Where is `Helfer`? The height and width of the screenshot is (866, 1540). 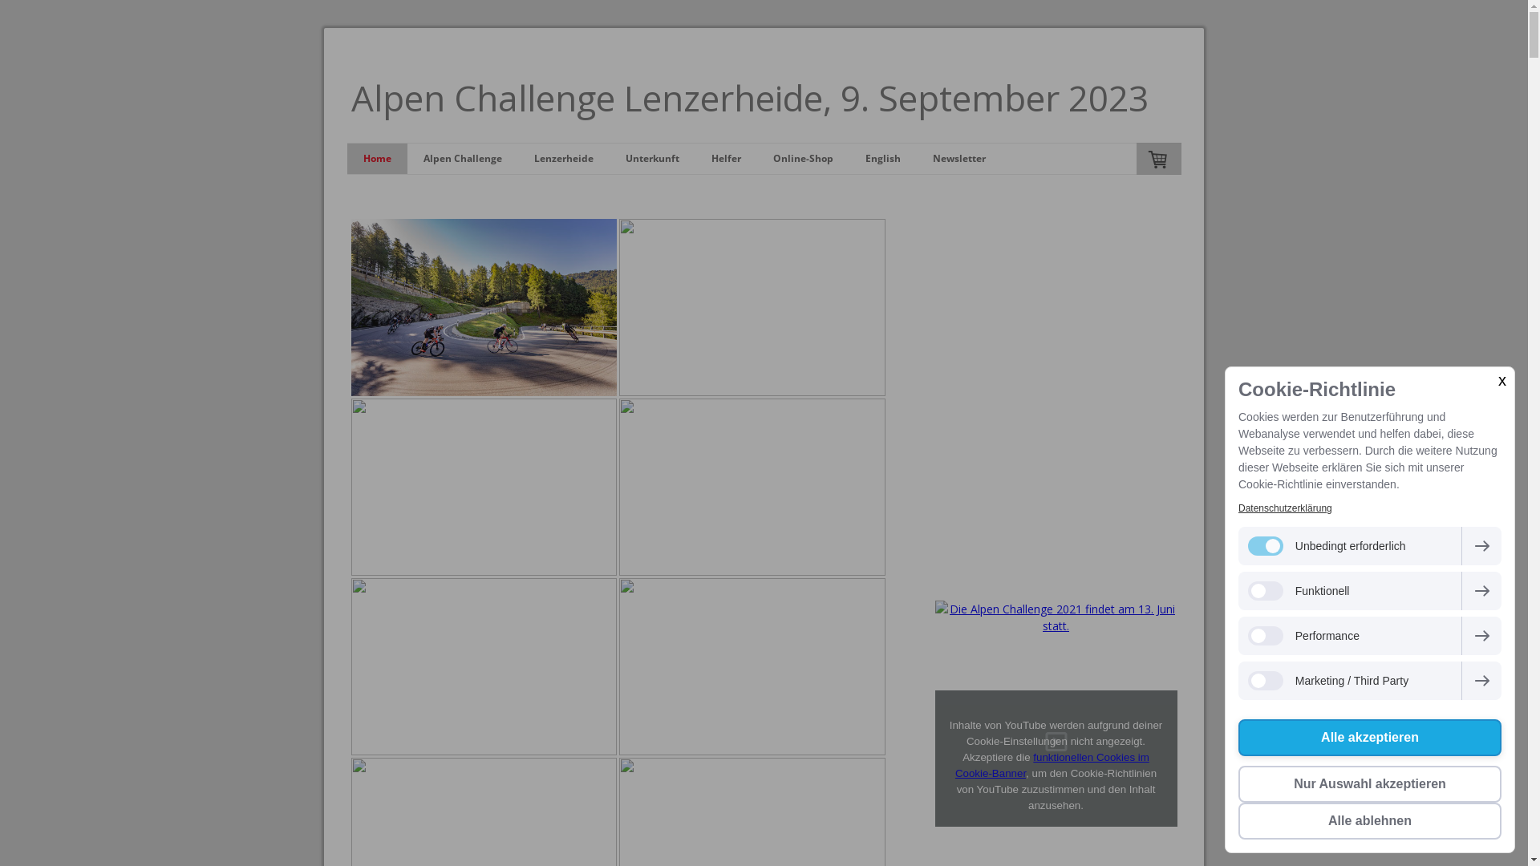 Helfer is located at coordinates (725, 159).